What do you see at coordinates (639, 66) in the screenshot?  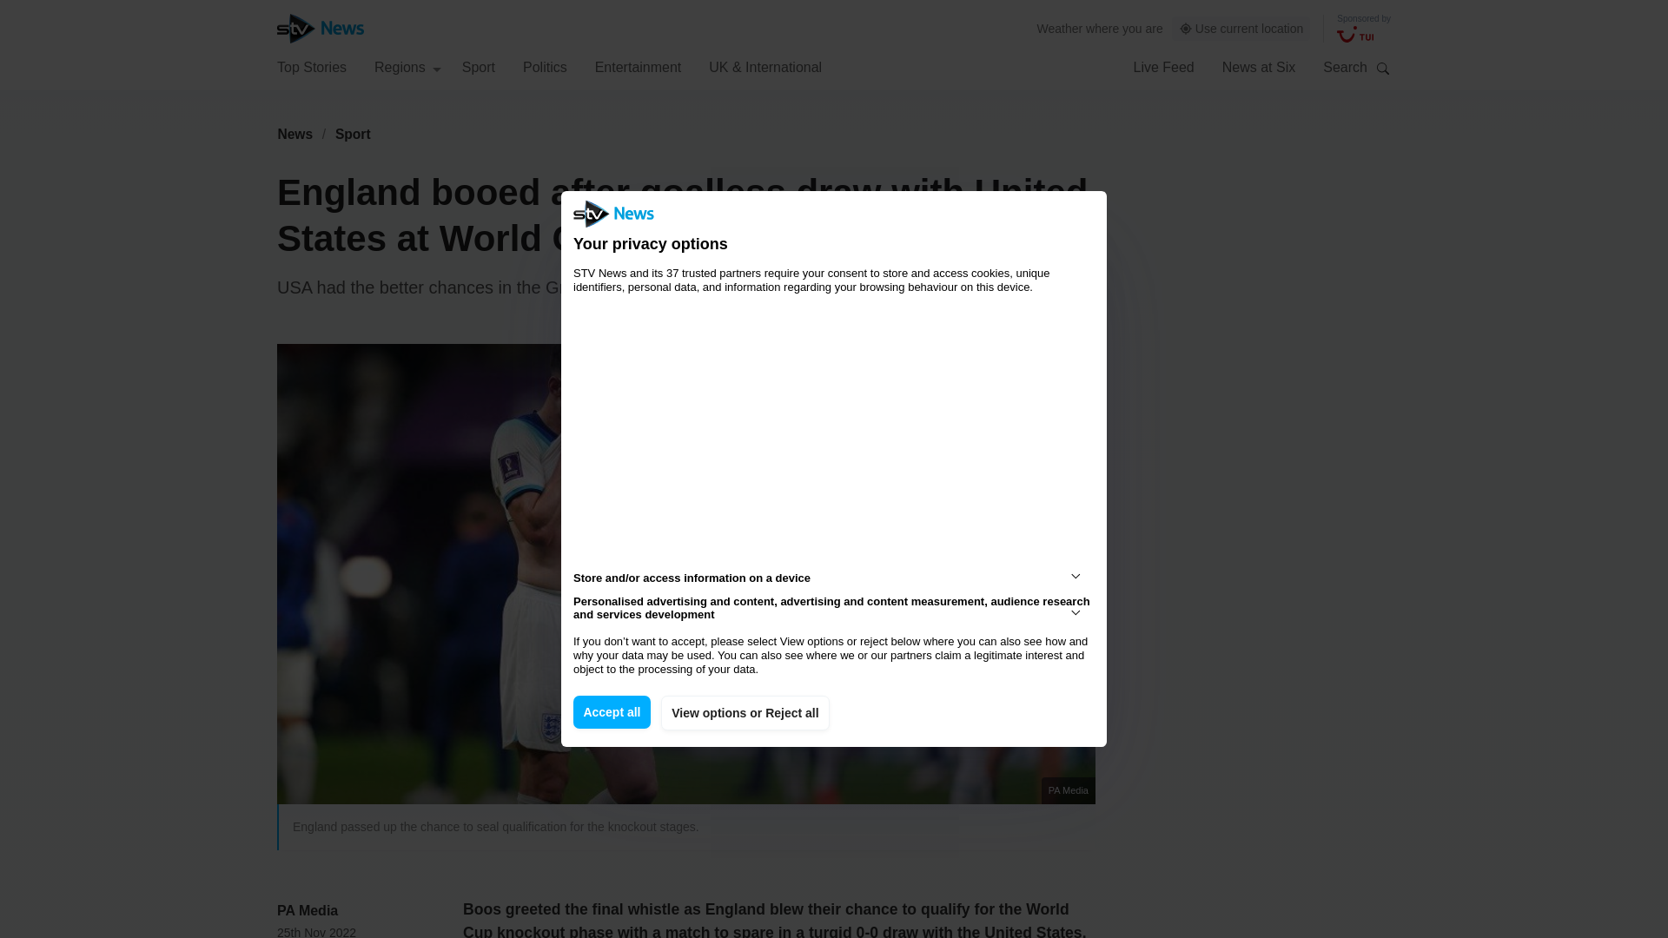 I see `Entertainment` at bounding box center [639, 66].